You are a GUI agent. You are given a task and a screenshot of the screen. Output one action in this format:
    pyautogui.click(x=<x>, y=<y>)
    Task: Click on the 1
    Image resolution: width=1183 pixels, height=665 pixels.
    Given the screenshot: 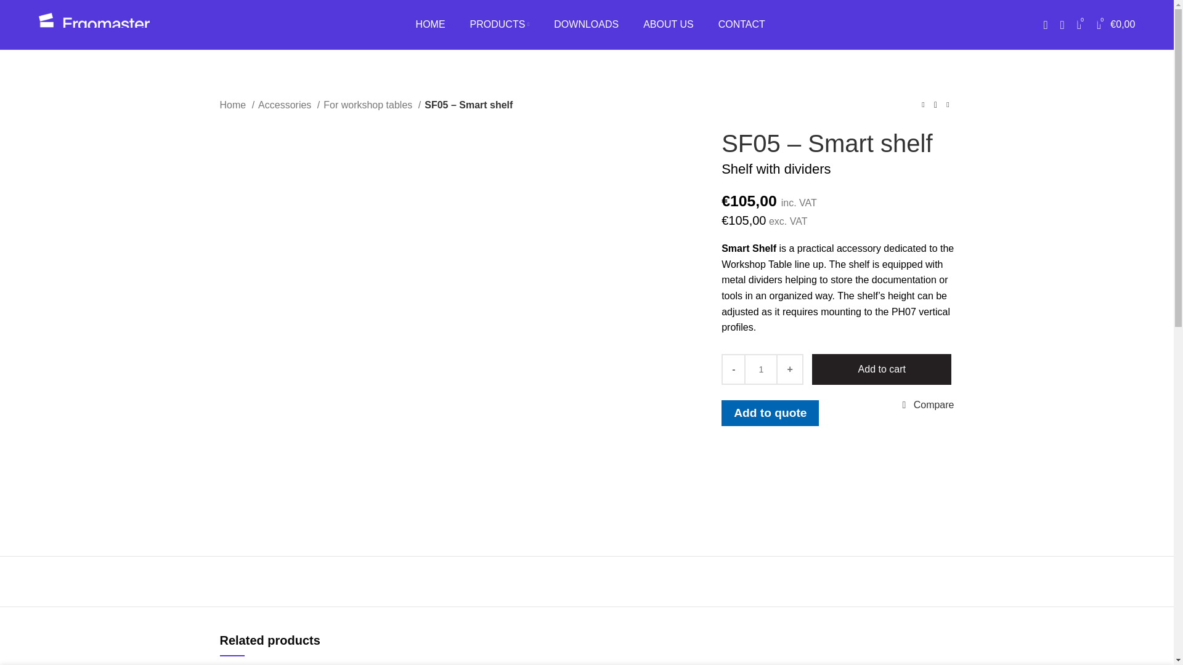 What is the action you would take?
    pyautogui.click(x=760, y=369)
    